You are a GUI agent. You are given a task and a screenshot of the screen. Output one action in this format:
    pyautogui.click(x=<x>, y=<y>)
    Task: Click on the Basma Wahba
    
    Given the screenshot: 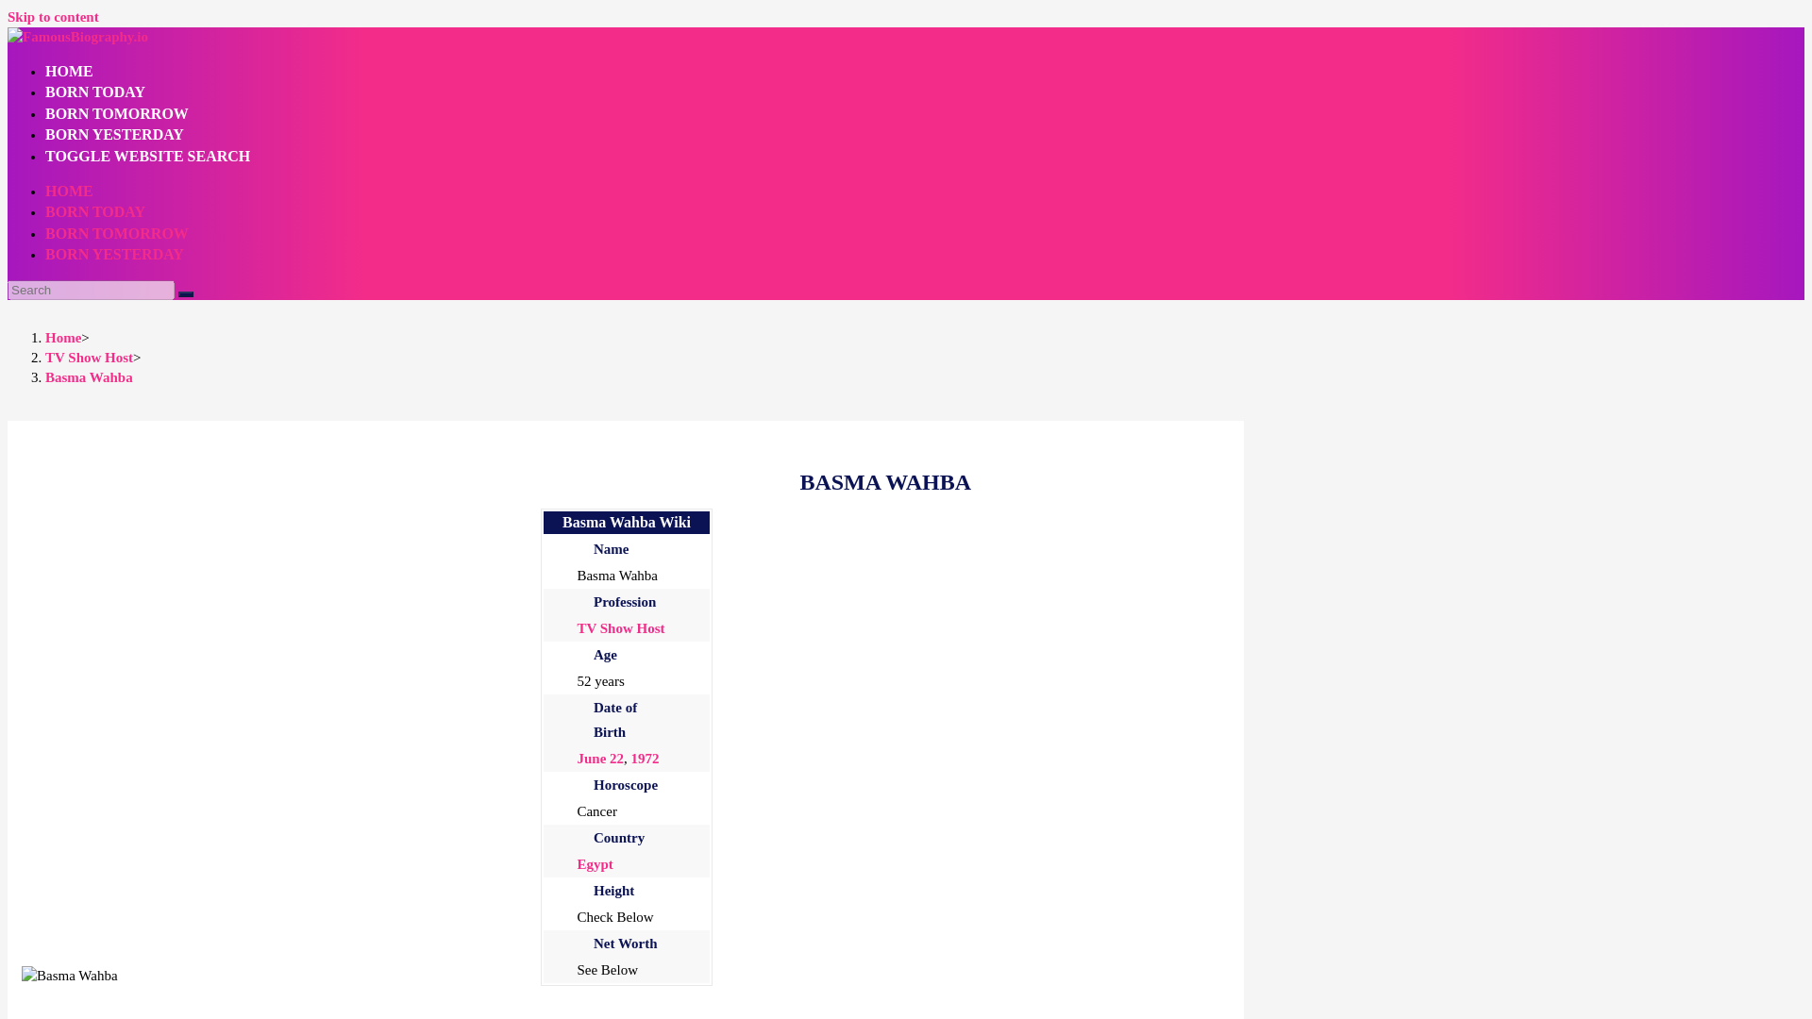 What is the action you would take?
    pyautogui.click(x=89, y=377)
    